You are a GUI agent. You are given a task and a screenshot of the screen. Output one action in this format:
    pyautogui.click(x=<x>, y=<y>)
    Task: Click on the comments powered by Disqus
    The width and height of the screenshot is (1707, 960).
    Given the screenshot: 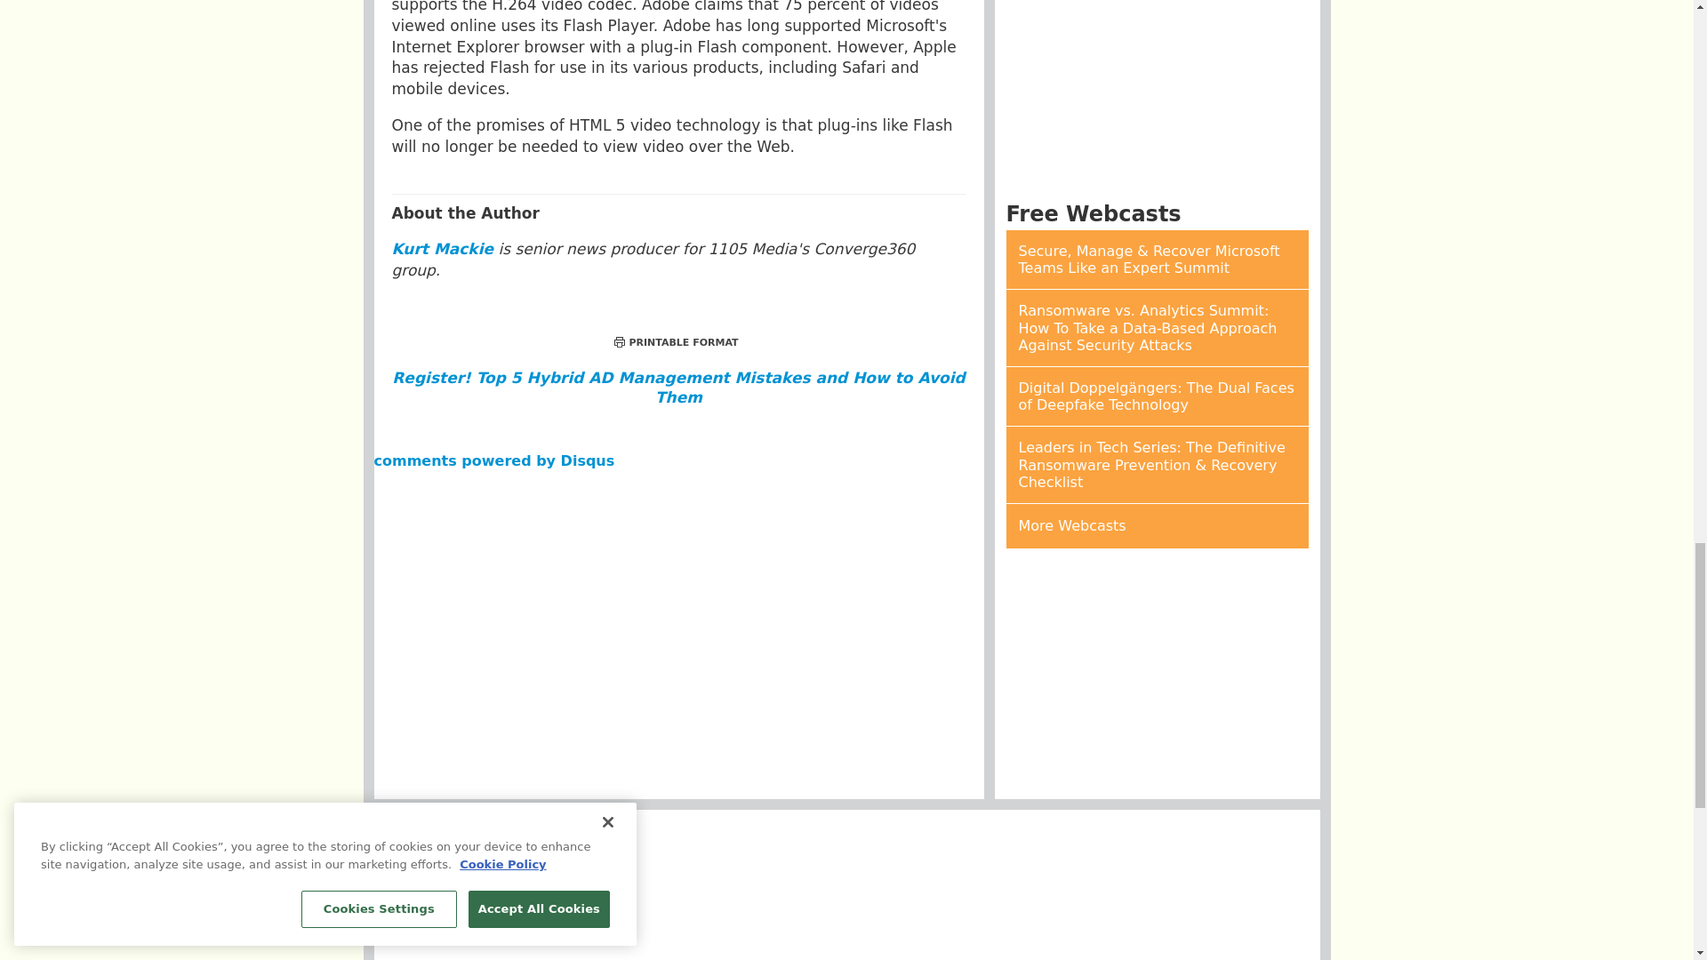 What is the action you would take?
    pyautogui.click(x=494, y=460)
    